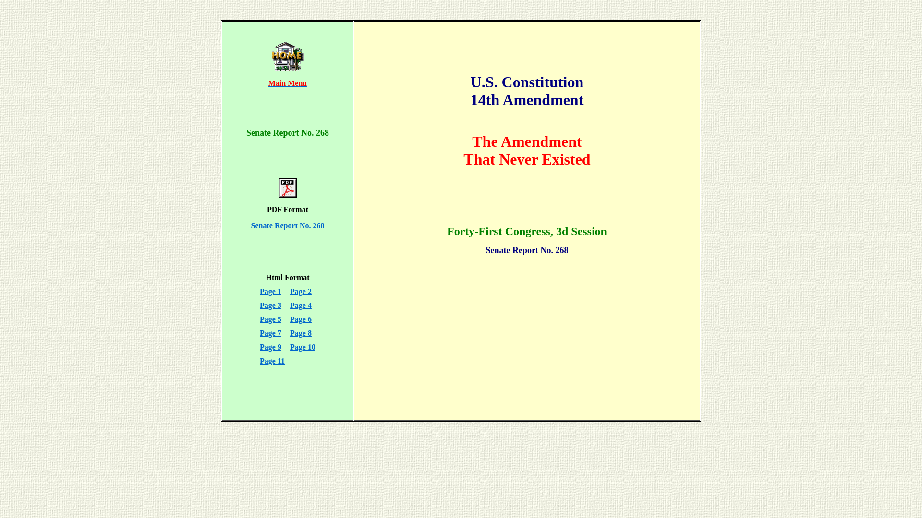  Describe the element at coordinates (272, 361) in the screenshot. I see `Page 11` at that location.